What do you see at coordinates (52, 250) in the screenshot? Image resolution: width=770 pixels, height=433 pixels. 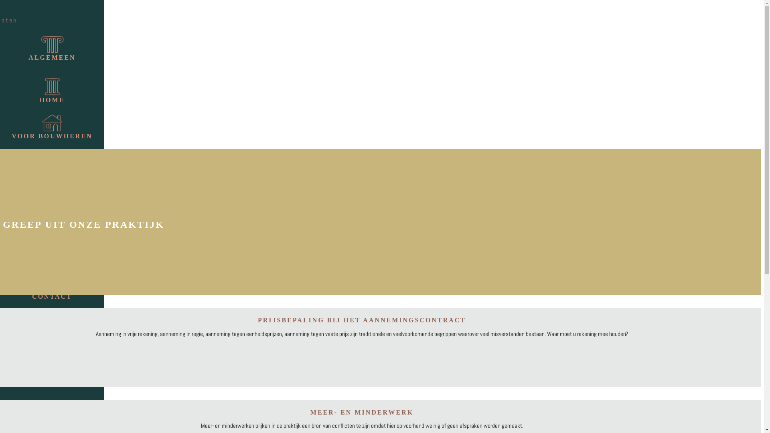 I see `ADVOCATEN` at bounding box center [52, 250].